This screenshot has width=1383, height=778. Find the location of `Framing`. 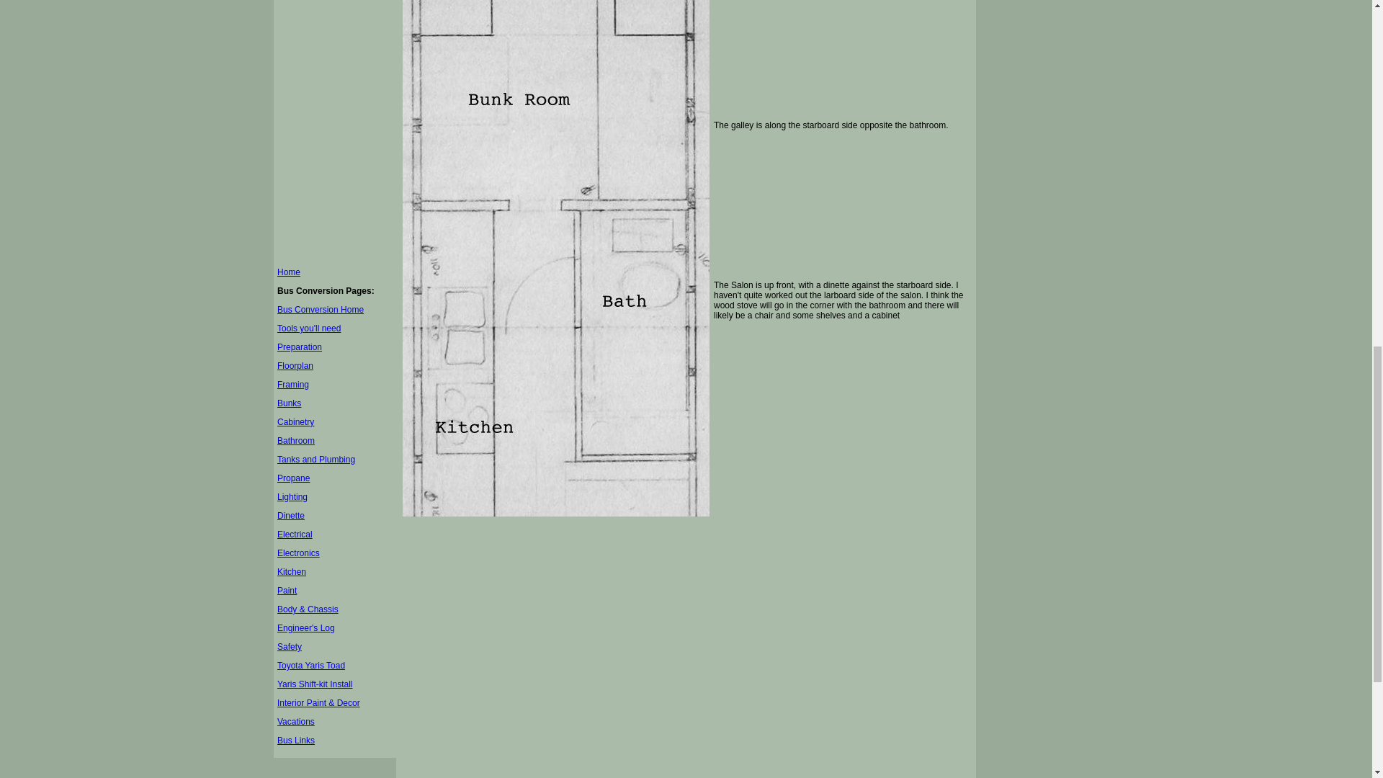

Framing is located at coordinates (292, 385).